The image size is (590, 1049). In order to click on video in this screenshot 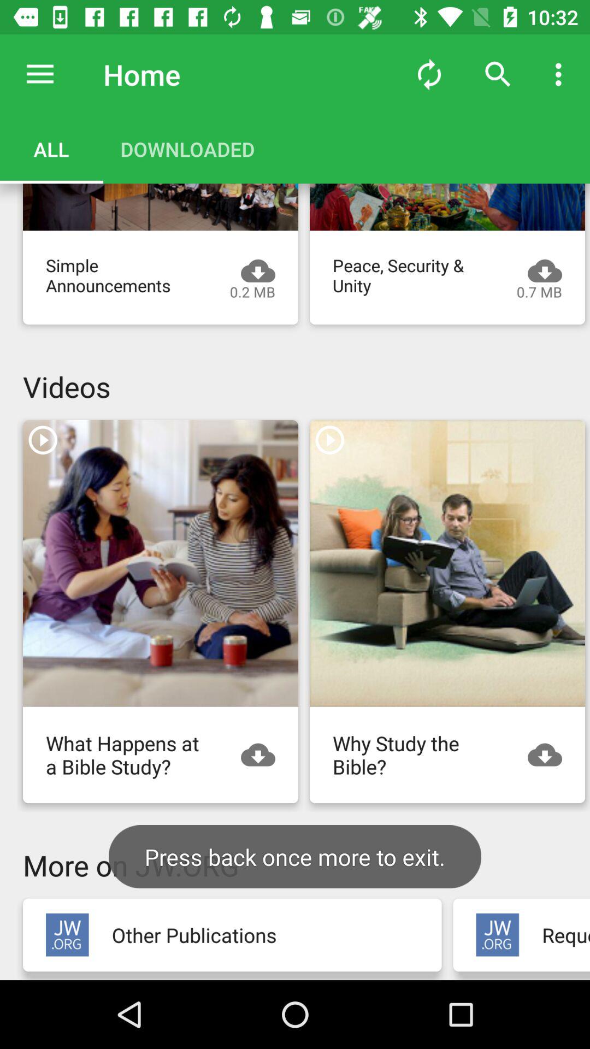, I will do `click(447, 207)`.